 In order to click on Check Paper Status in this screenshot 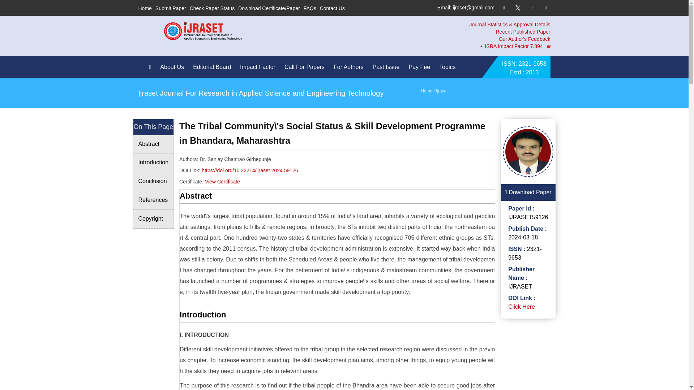, I will do `click(212, 8)`.